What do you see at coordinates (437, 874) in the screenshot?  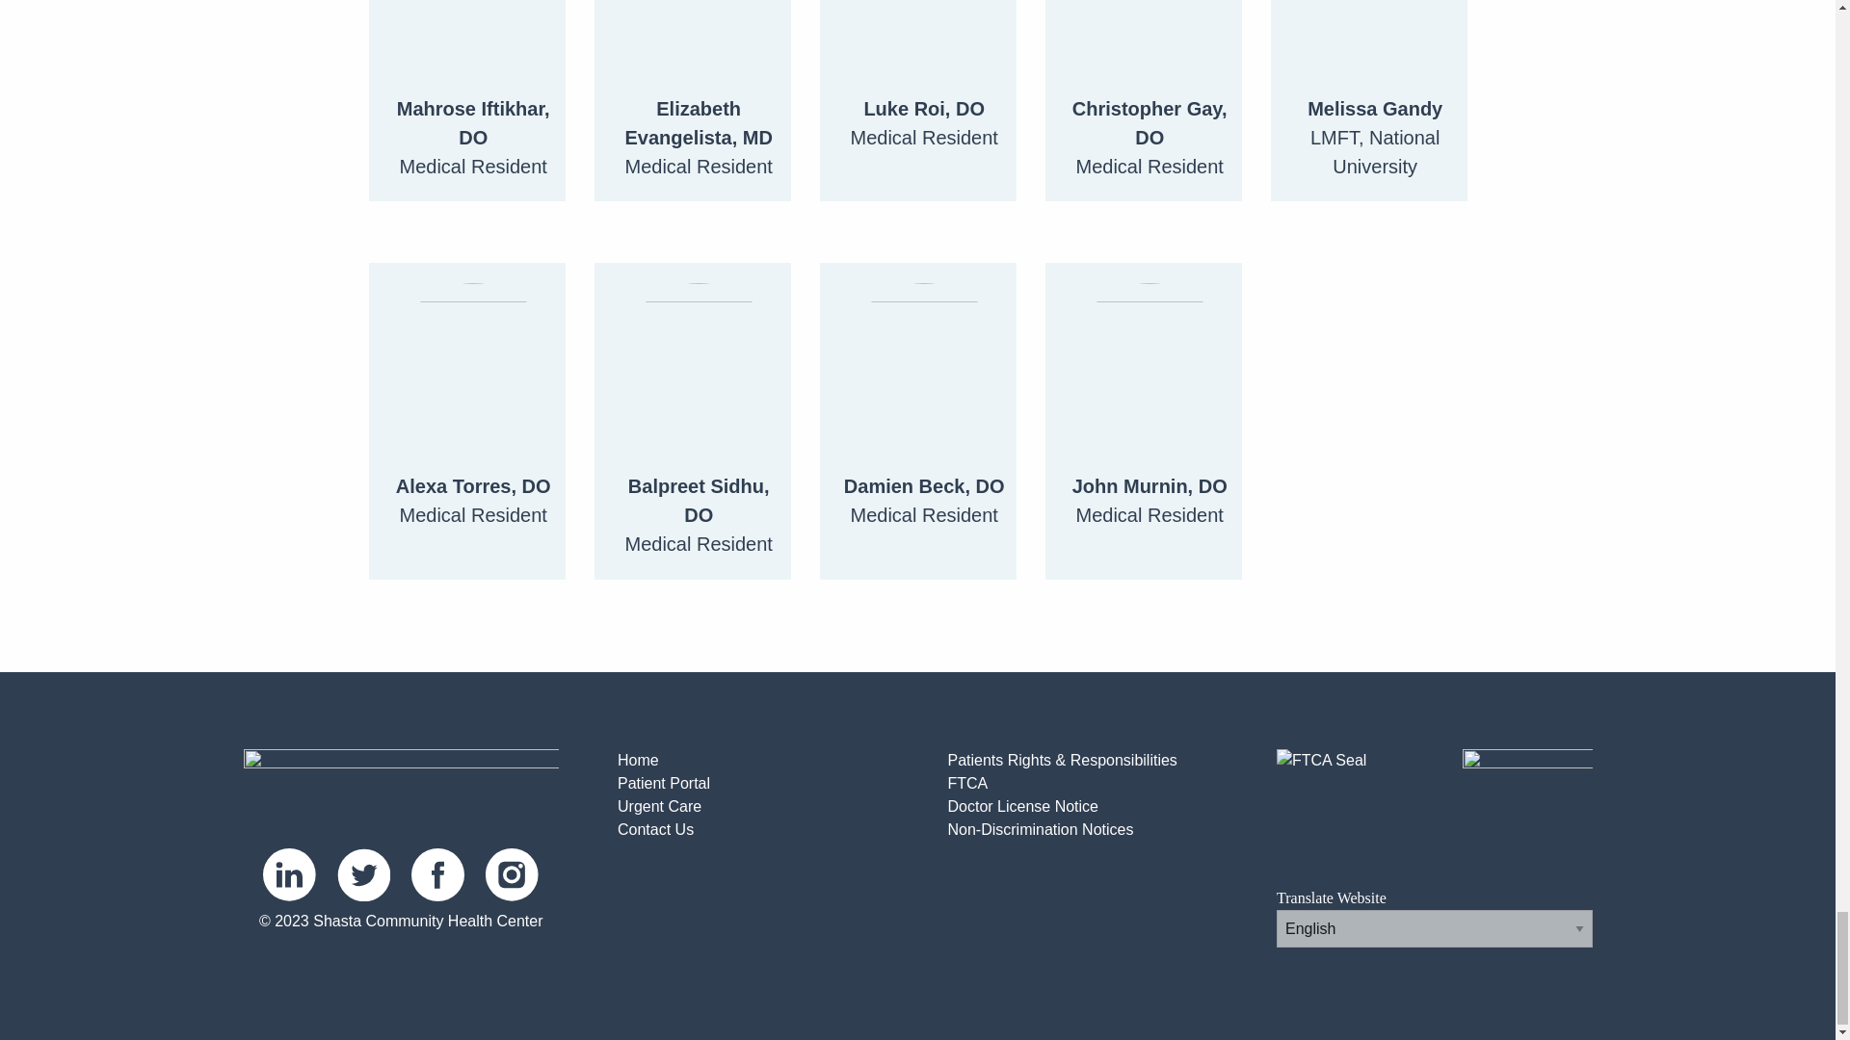 I see `Facebook` at bounding box center [437, 874].